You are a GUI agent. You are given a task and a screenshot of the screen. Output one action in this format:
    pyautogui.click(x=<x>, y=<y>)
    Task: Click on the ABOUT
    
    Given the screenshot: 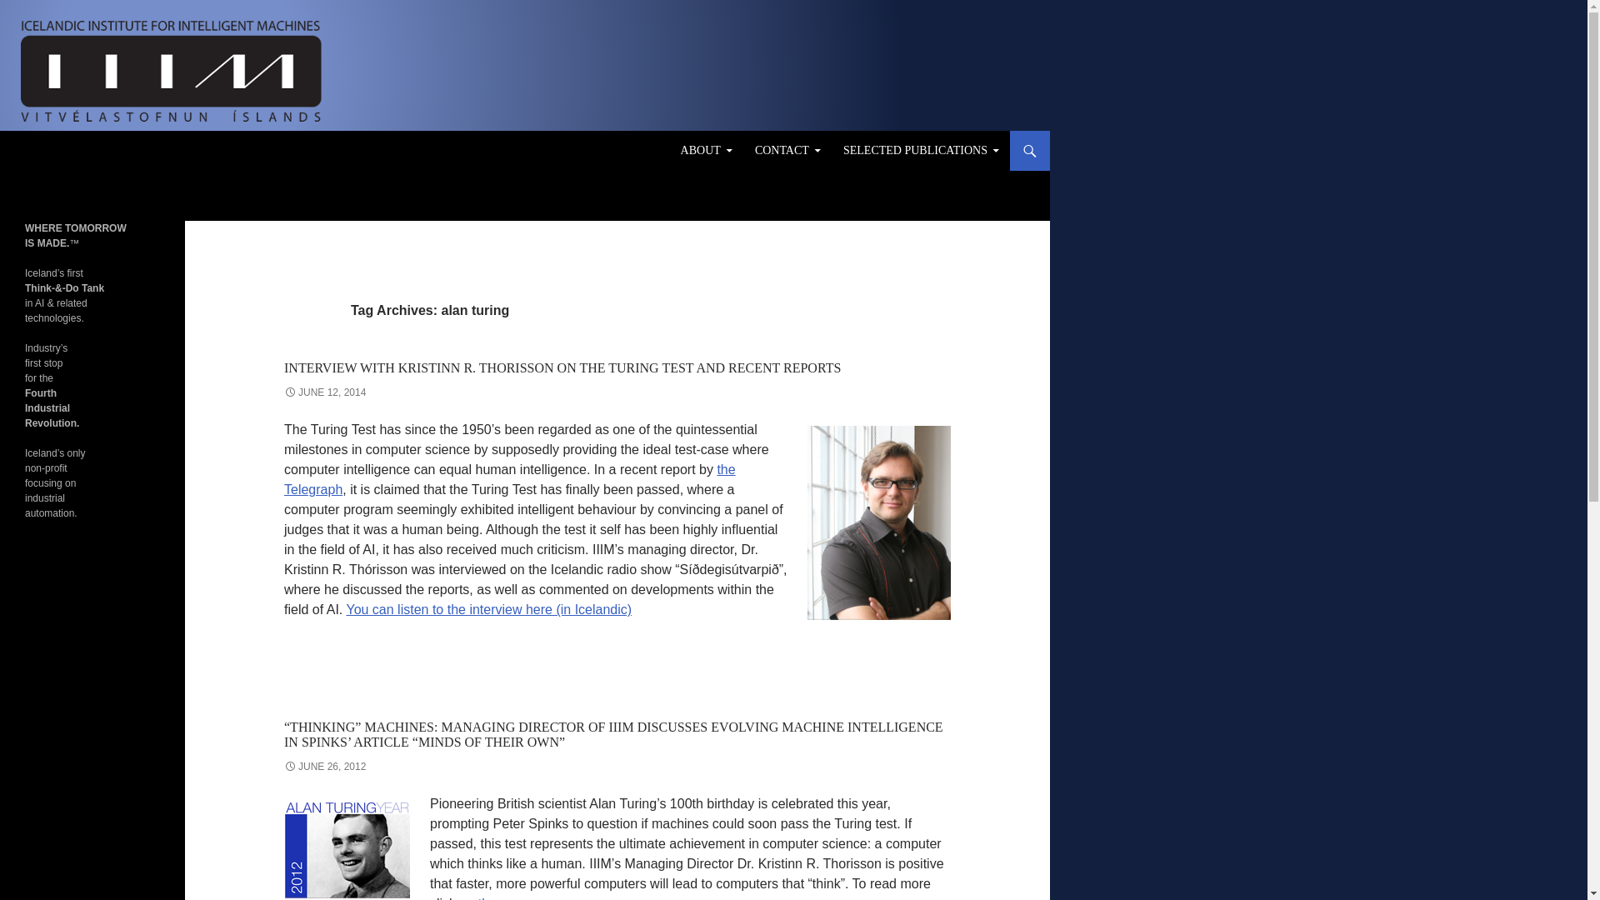 What is the action you would take?
    pyautogui.click(x=706, y=150)
    